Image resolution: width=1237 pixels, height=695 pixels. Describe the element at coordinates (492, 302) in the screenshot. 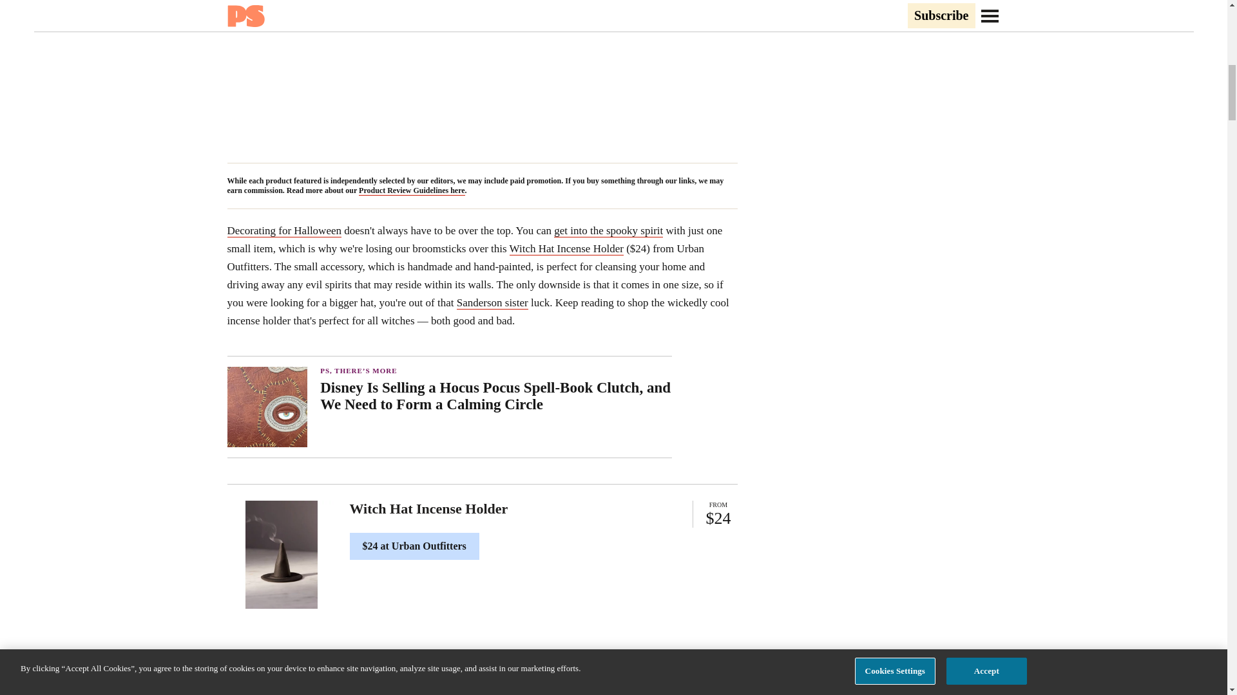

I see `Sanderson sister` at that location.